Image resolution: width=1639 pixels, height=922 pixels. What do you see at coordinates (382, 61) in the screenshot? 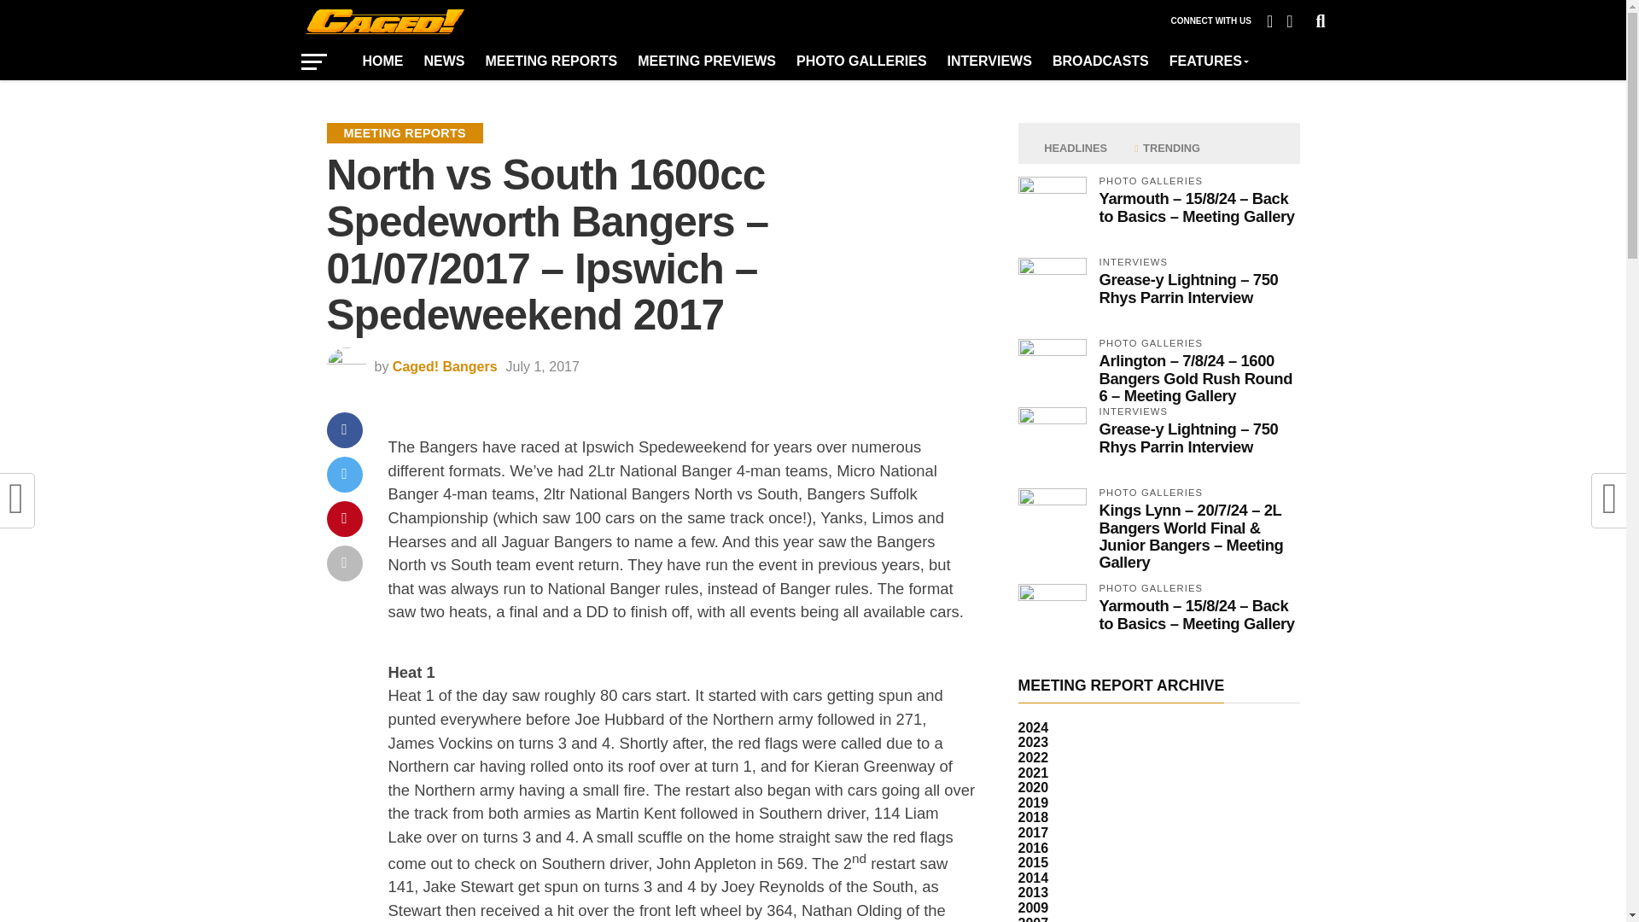
I see `HOME` at bounding box center [382, 61].